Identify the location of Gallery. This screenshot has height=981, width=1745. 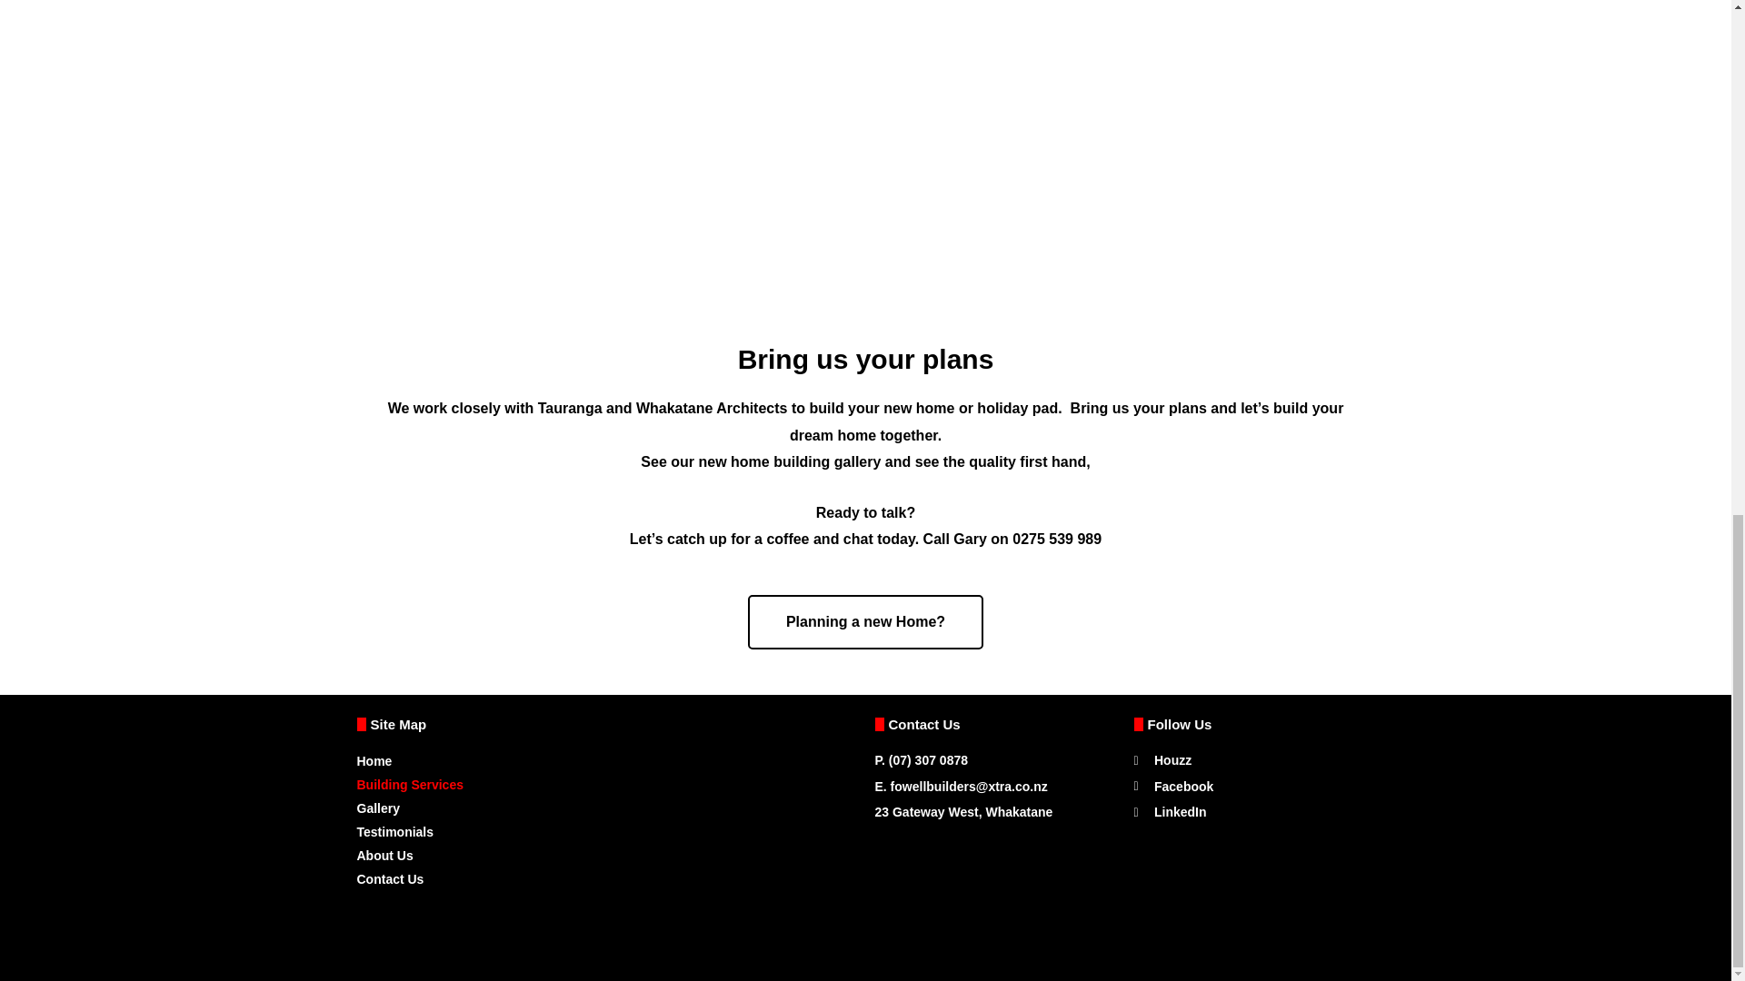
(605, 808).